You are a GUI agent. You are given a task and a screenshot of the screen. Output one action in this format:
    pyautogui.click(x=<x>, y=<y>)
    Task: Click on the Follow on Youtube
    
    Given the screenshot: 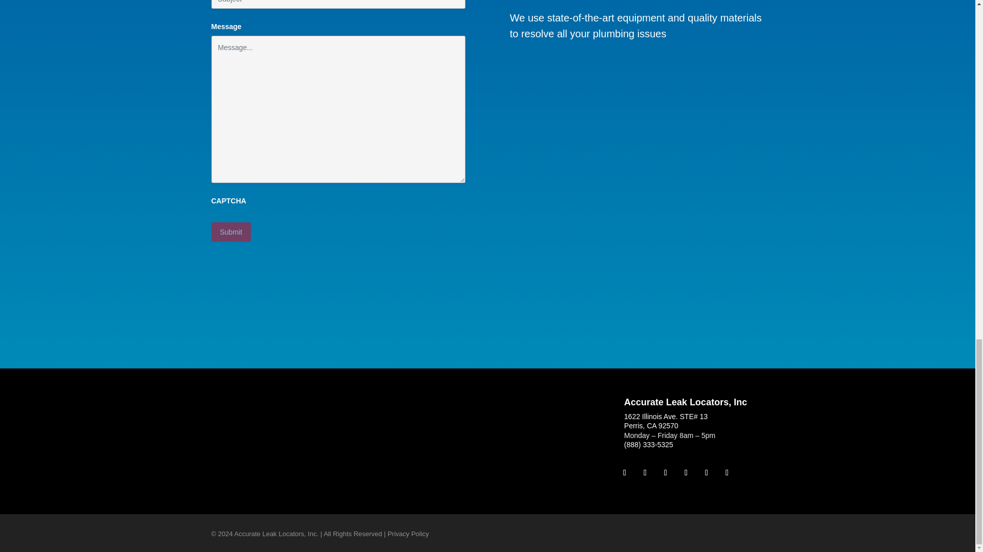 What is the action you would take?
    pyautogui.click(x=666, y=472)
    